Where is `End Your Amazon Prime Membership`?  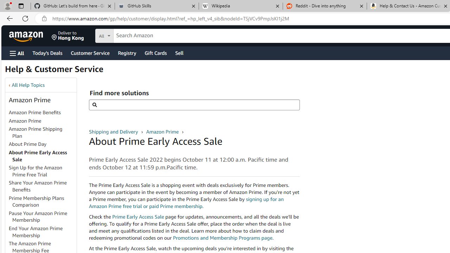 End Your Amazon Prime Membership is located at coordinates (36, 232).